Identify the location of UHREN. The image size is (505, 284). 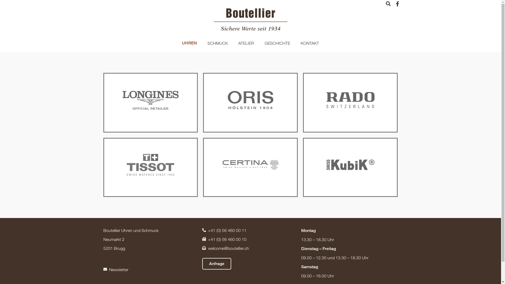
(189, 43).